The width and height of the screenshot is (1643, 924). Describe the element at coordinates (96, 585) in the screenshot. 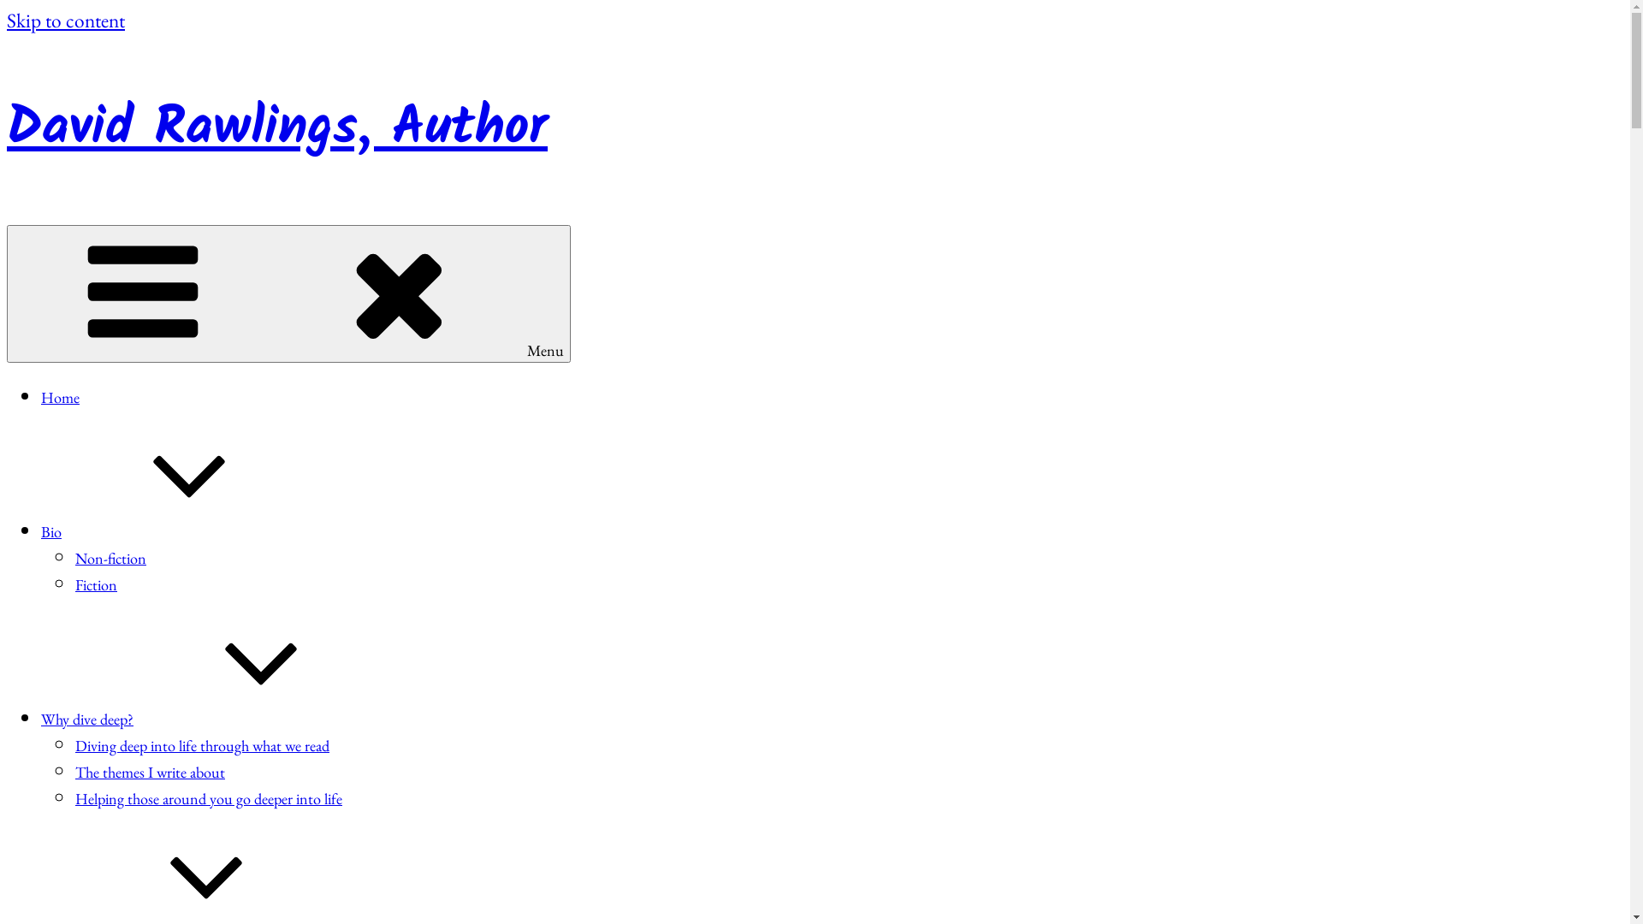

I see `Fiction` at that location.